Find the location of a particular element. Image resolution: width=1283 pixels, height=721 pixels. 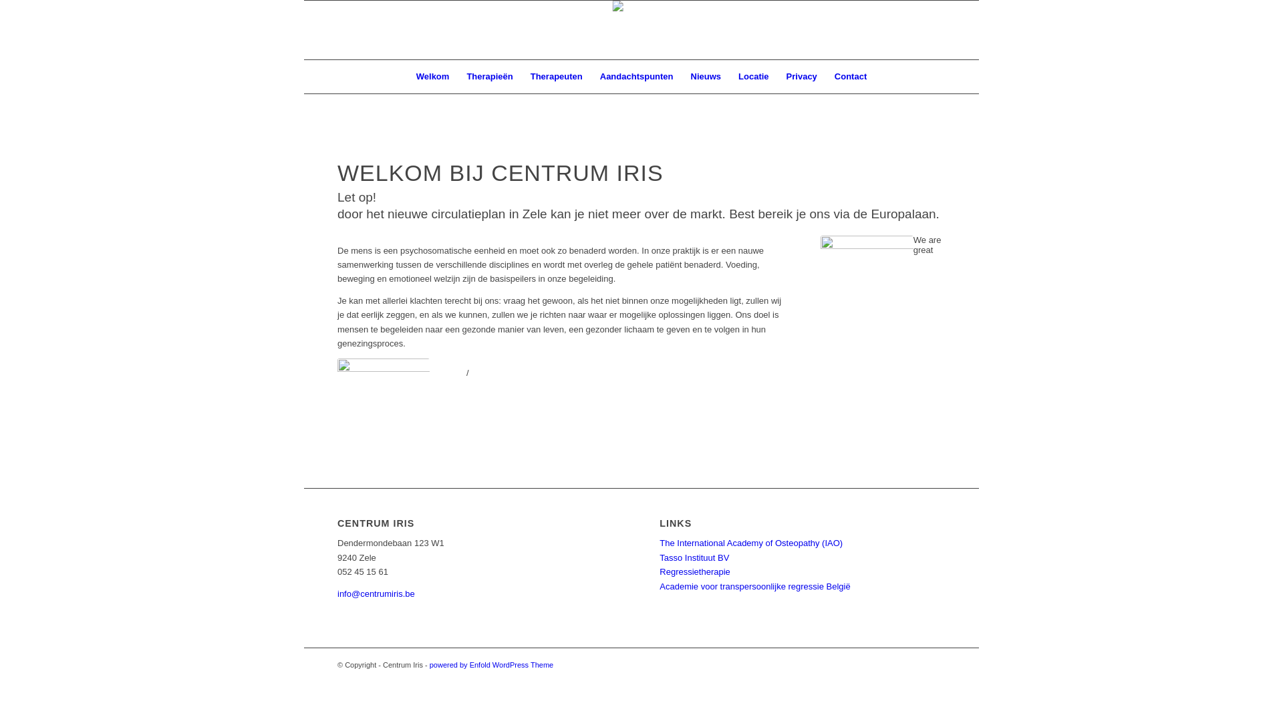

powered by Enfold WordPress Theme is located at coordinates (492, 665).